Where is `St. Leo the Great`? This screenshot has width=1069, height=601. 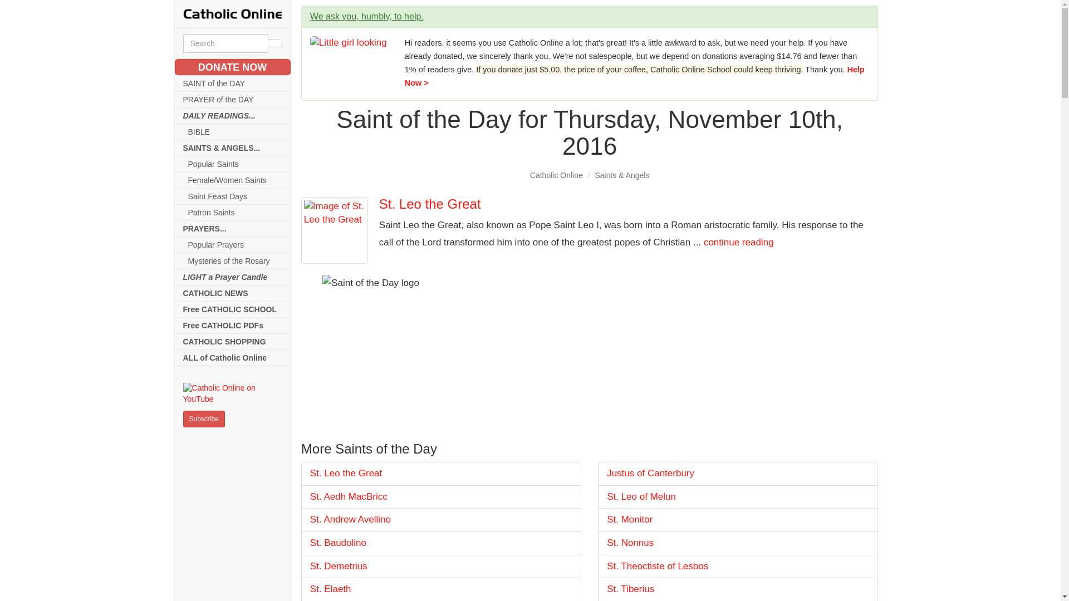
St. Leo the Great is located at coordinates (334, 230).